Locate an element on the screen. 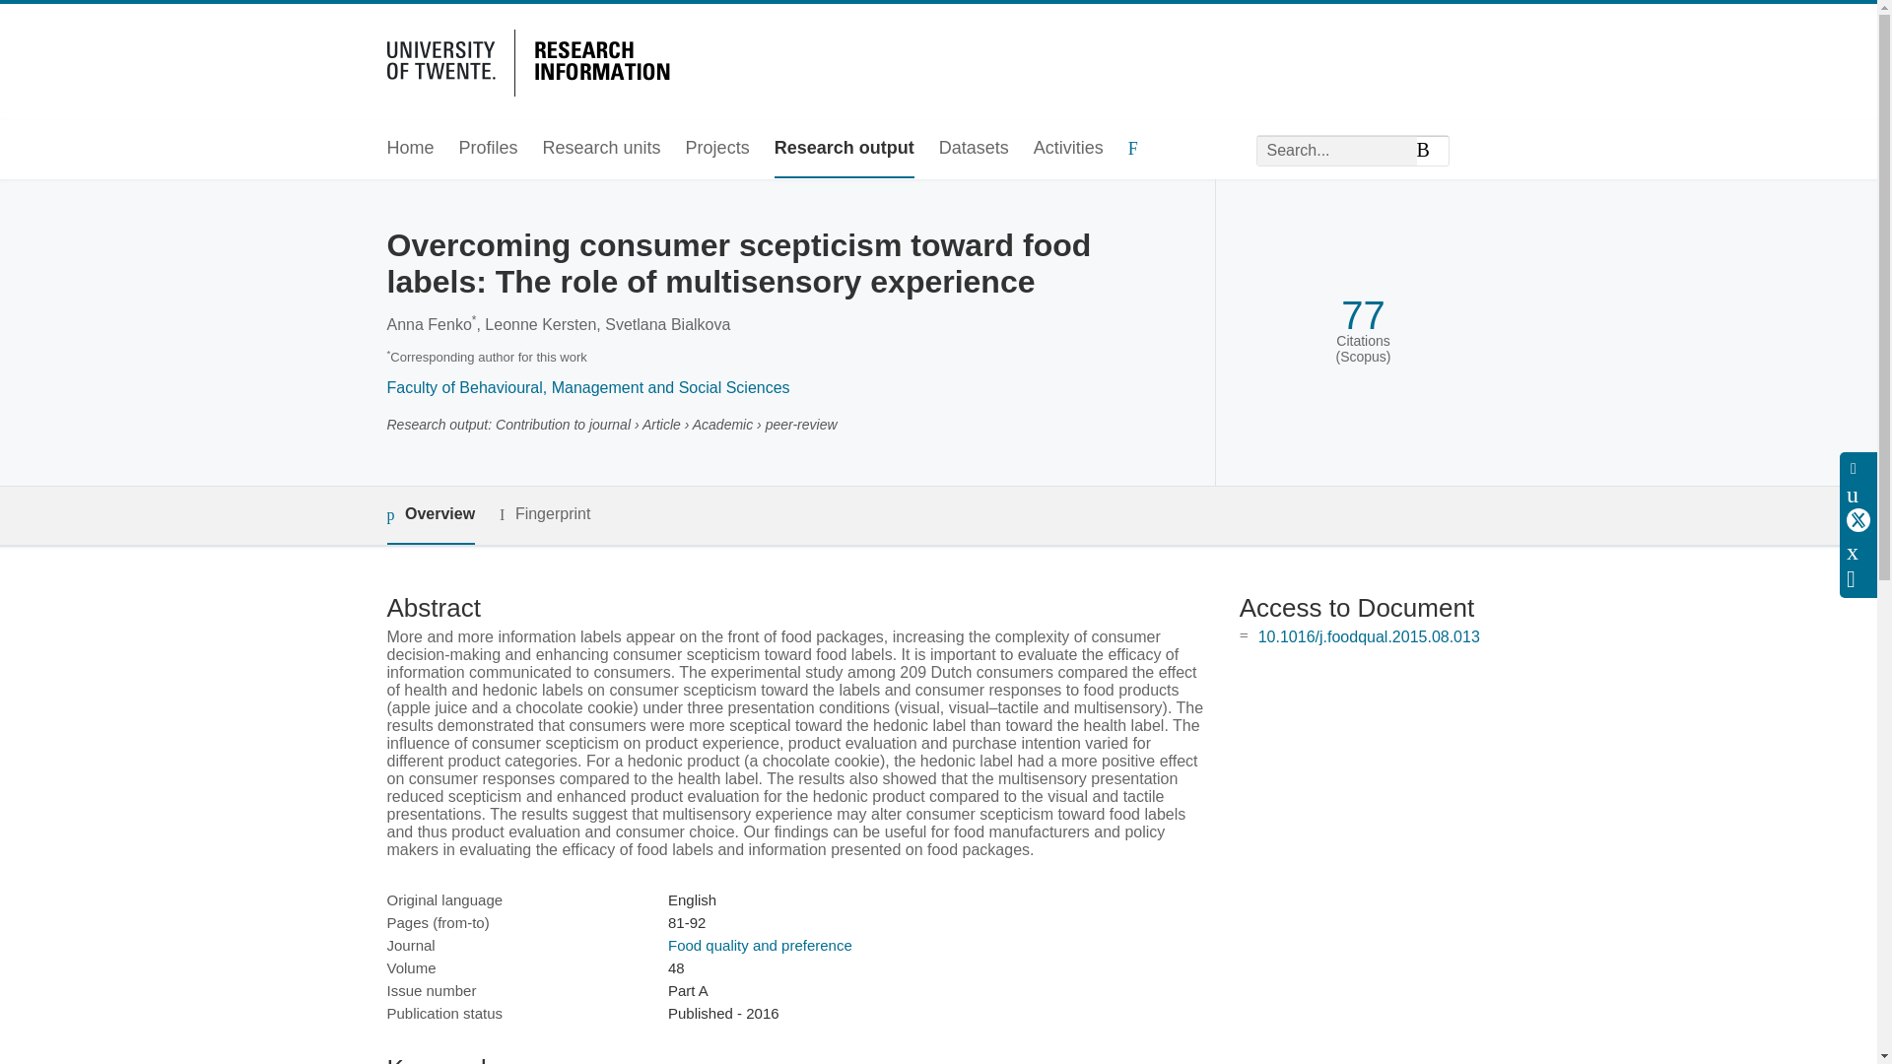 Image resolution: width=1892 pixels, height=1064 pixels. Datasets is located at coordinates (974, 150).